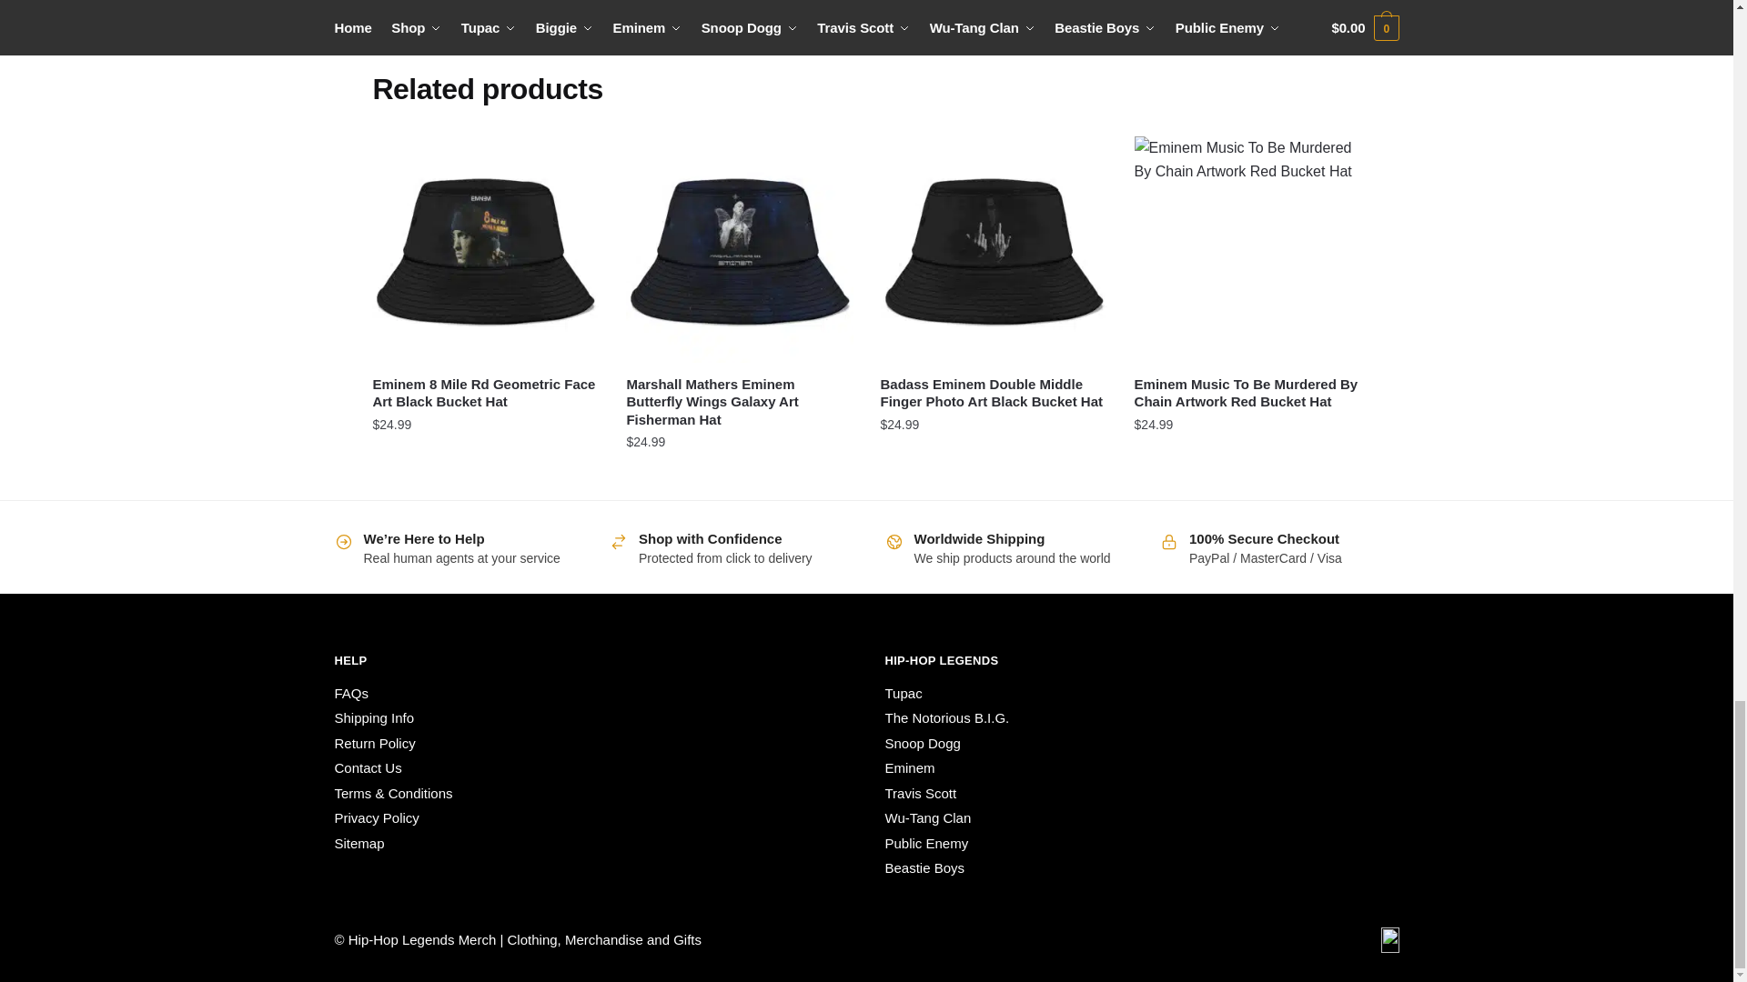  I want to click on Eminem Music To Be Murdered By Chain Artwork Red Bucket Hat, so click(1247, 249).